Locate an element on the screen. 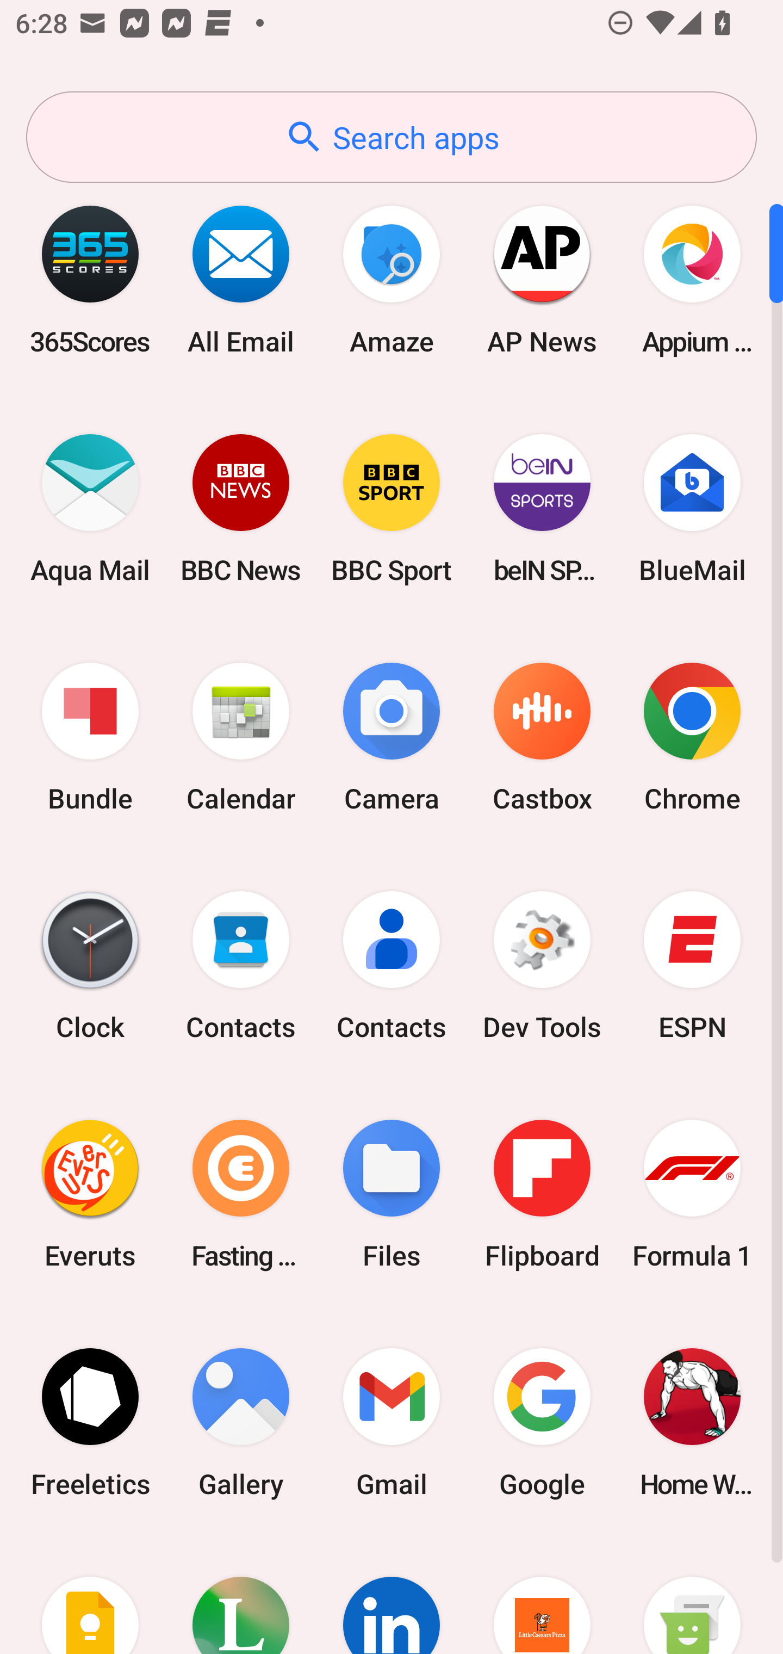  BlueMail is located at coordinates (692, 508).